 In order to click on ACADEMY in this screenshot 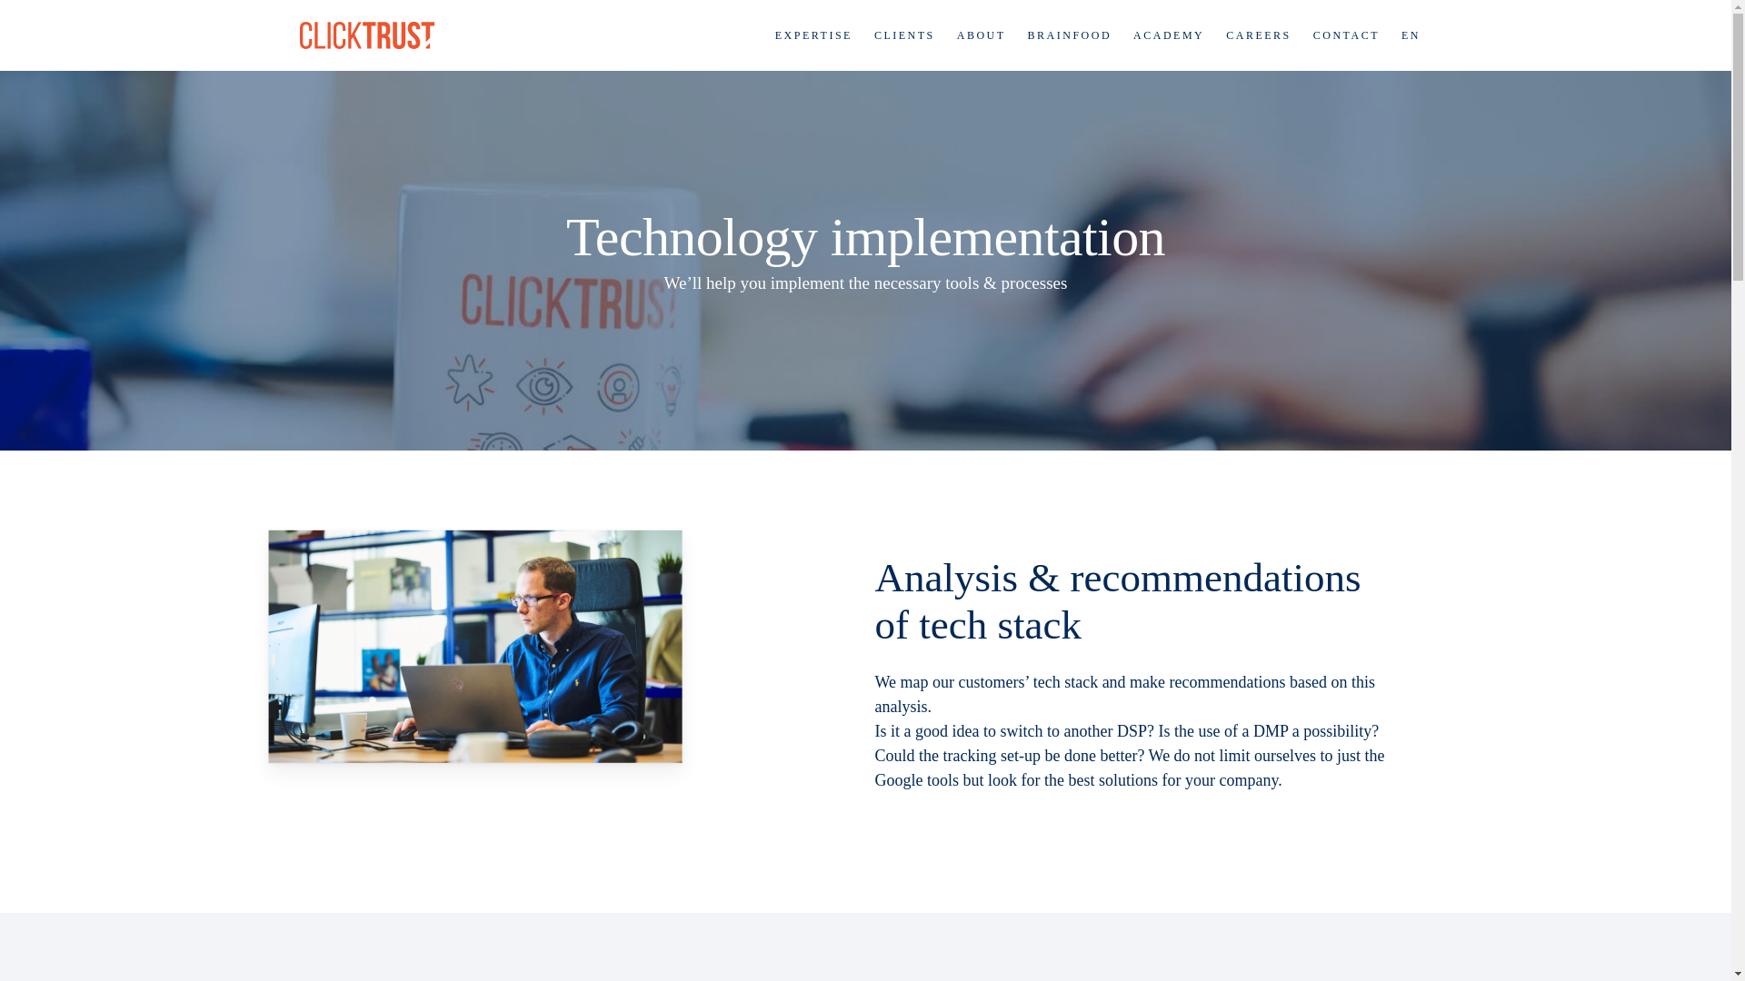, I will do `click(1168, 35)`.